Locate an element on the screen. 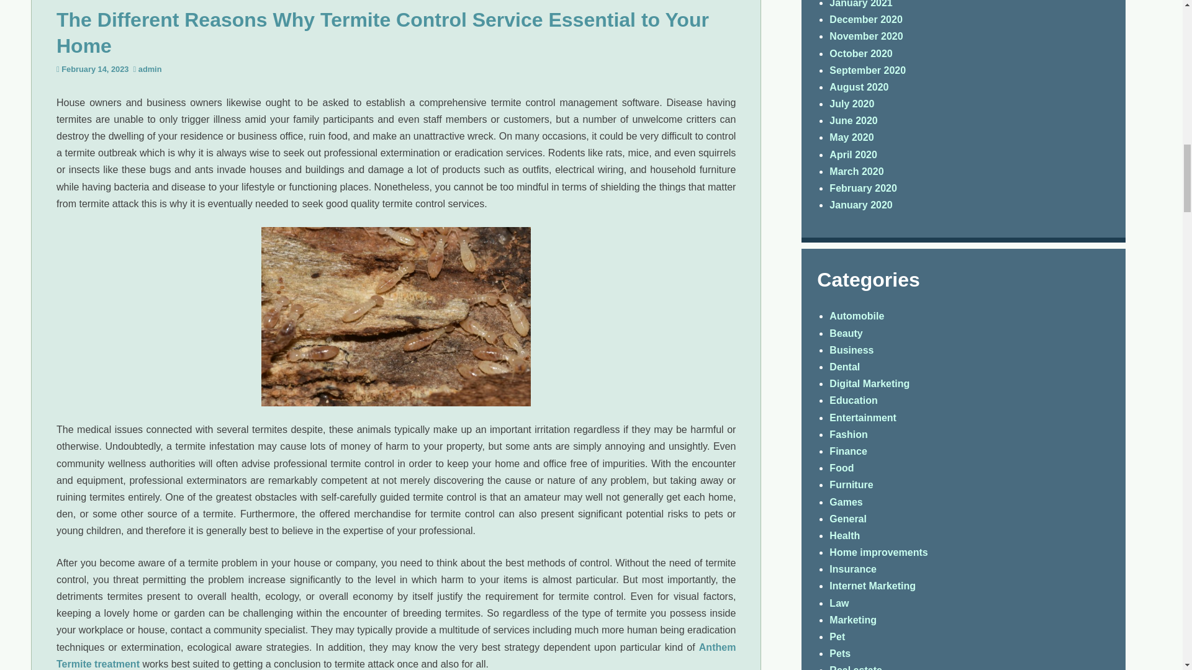 The image size is (1192, 670). admin is located at coordinates (150, 68).